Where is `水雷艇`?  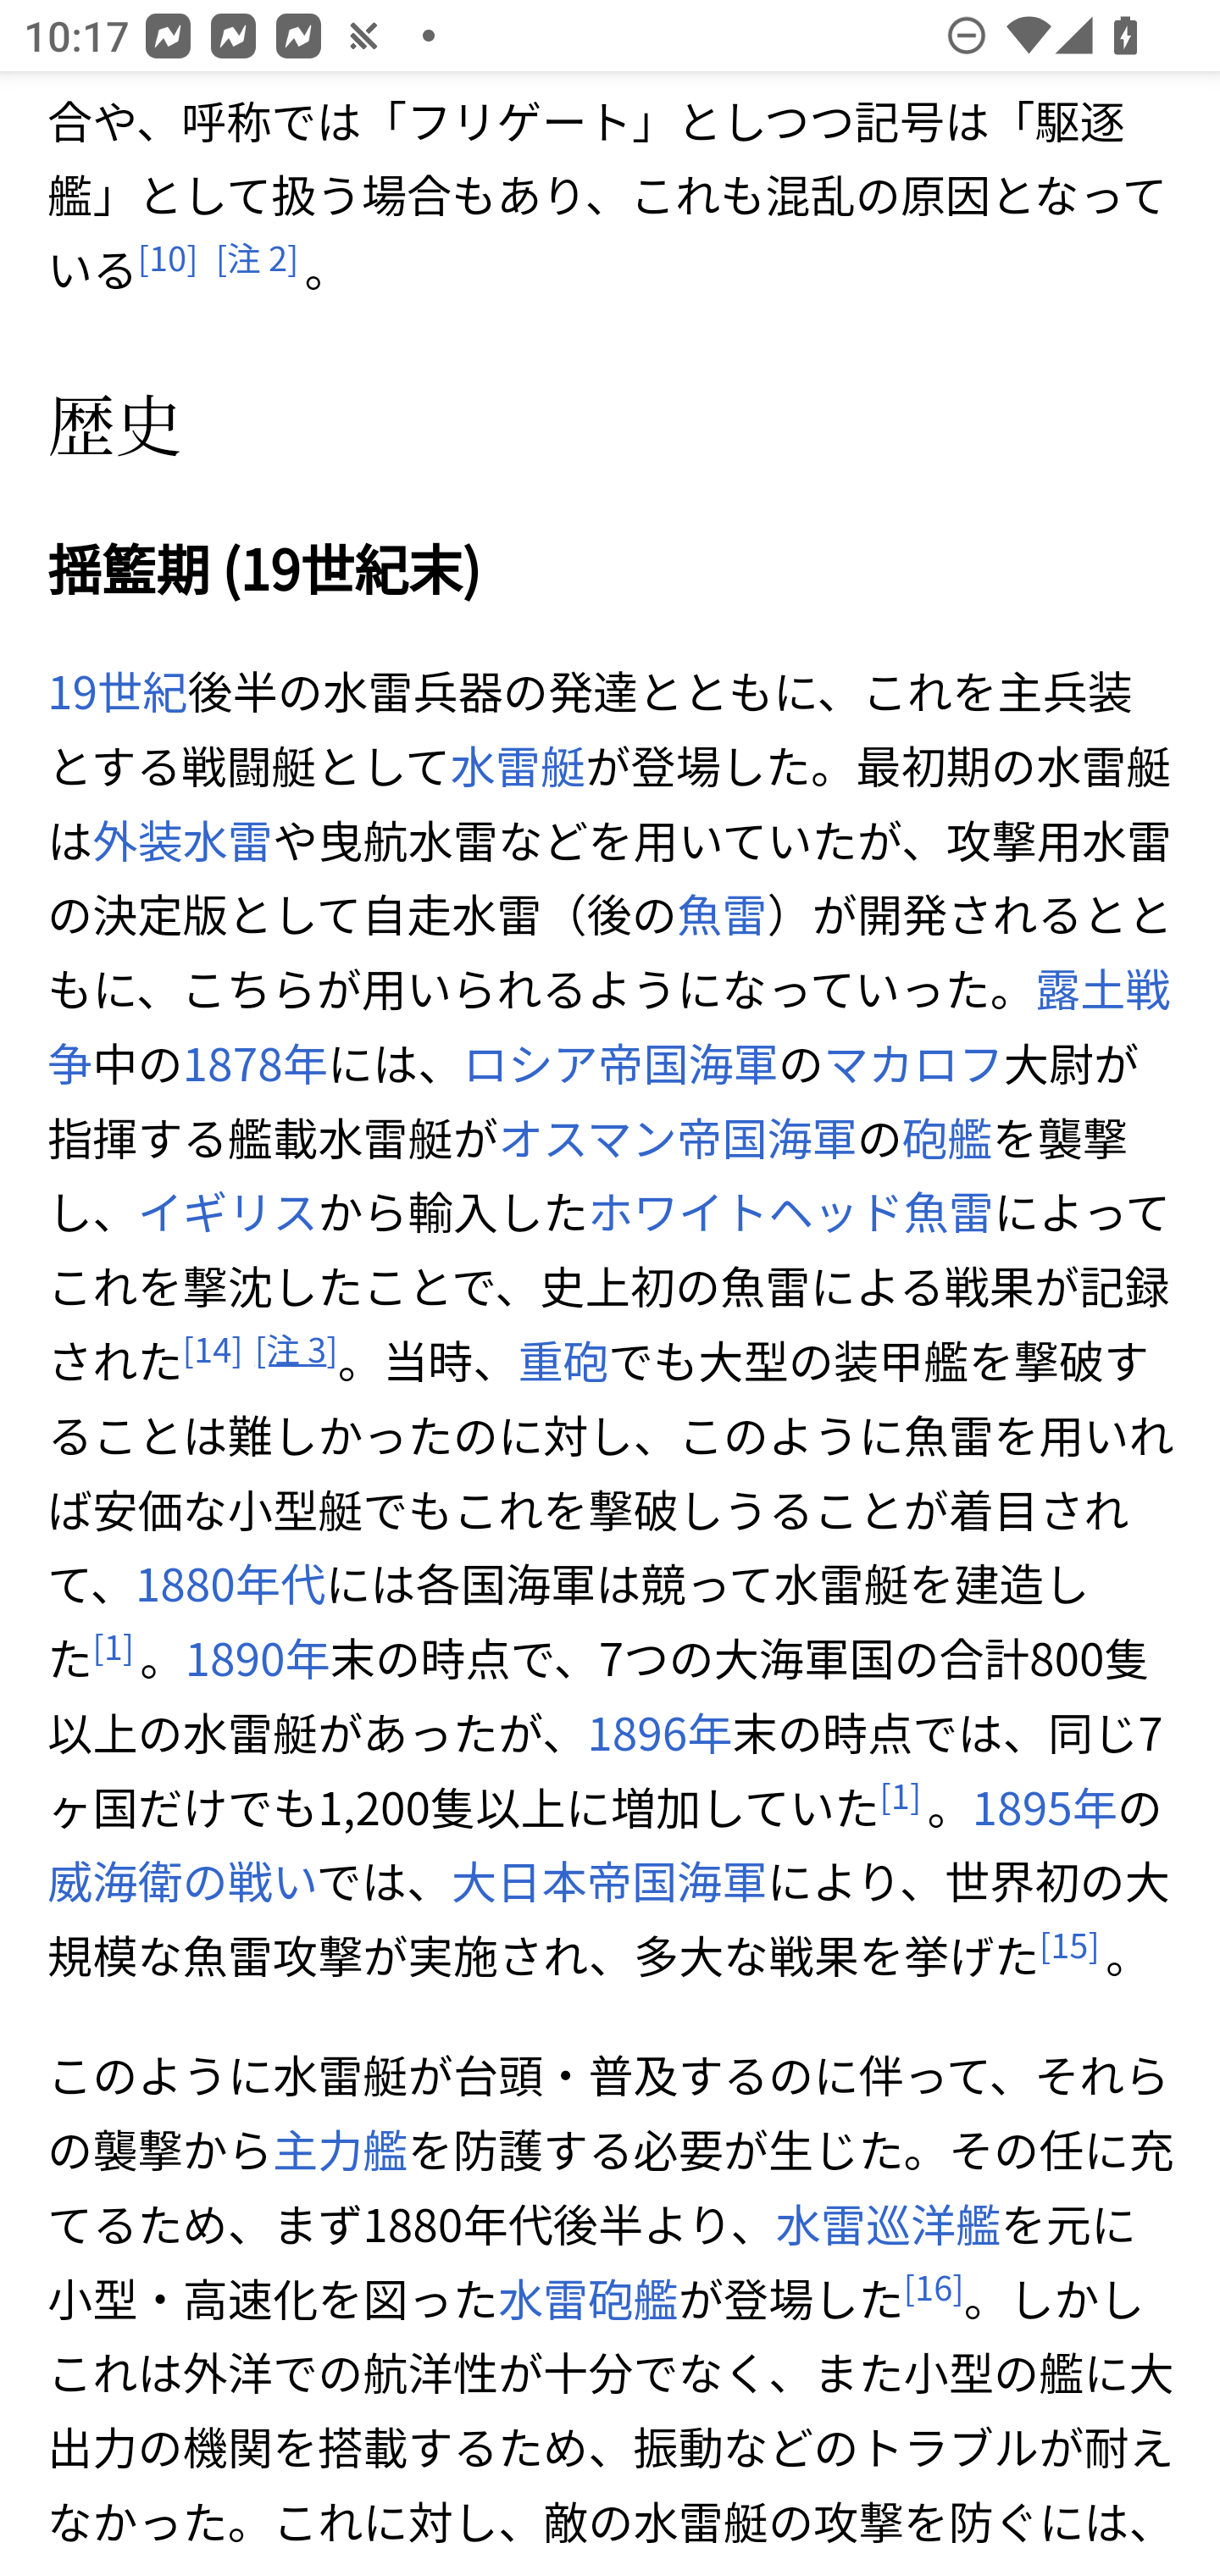 水雷艇 is located at coordinates (517, 766).